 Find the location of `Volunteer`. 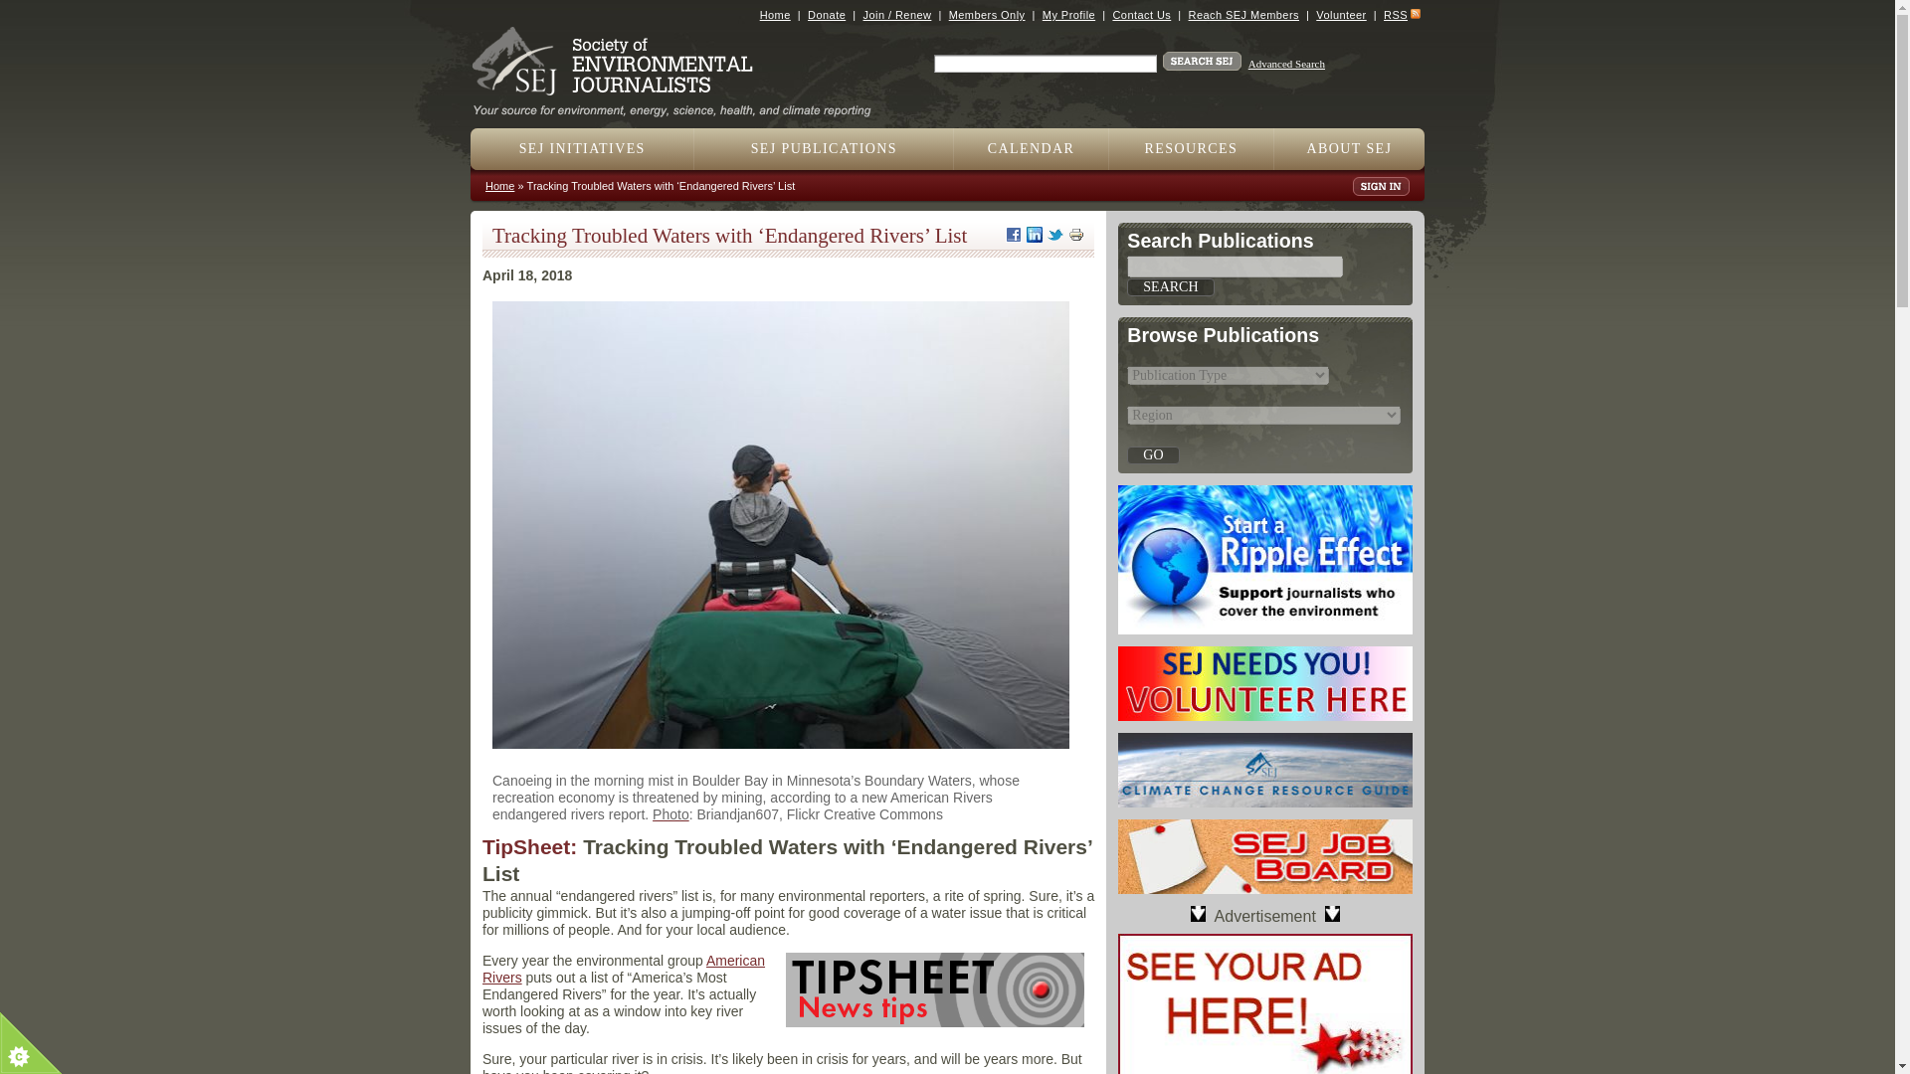

Volunteer is located at coordinates (1340, 14).